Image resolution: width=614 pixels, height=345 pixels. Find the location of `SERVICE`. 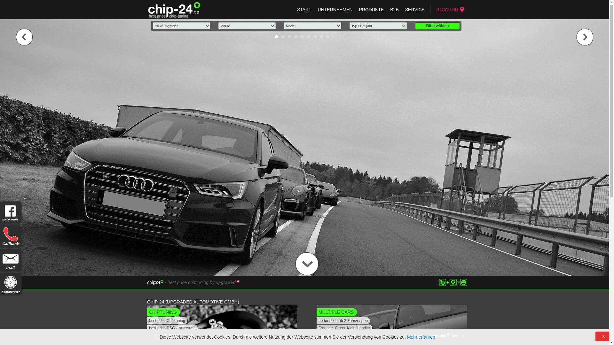

SERVICE is located at coordinates (415, 10).